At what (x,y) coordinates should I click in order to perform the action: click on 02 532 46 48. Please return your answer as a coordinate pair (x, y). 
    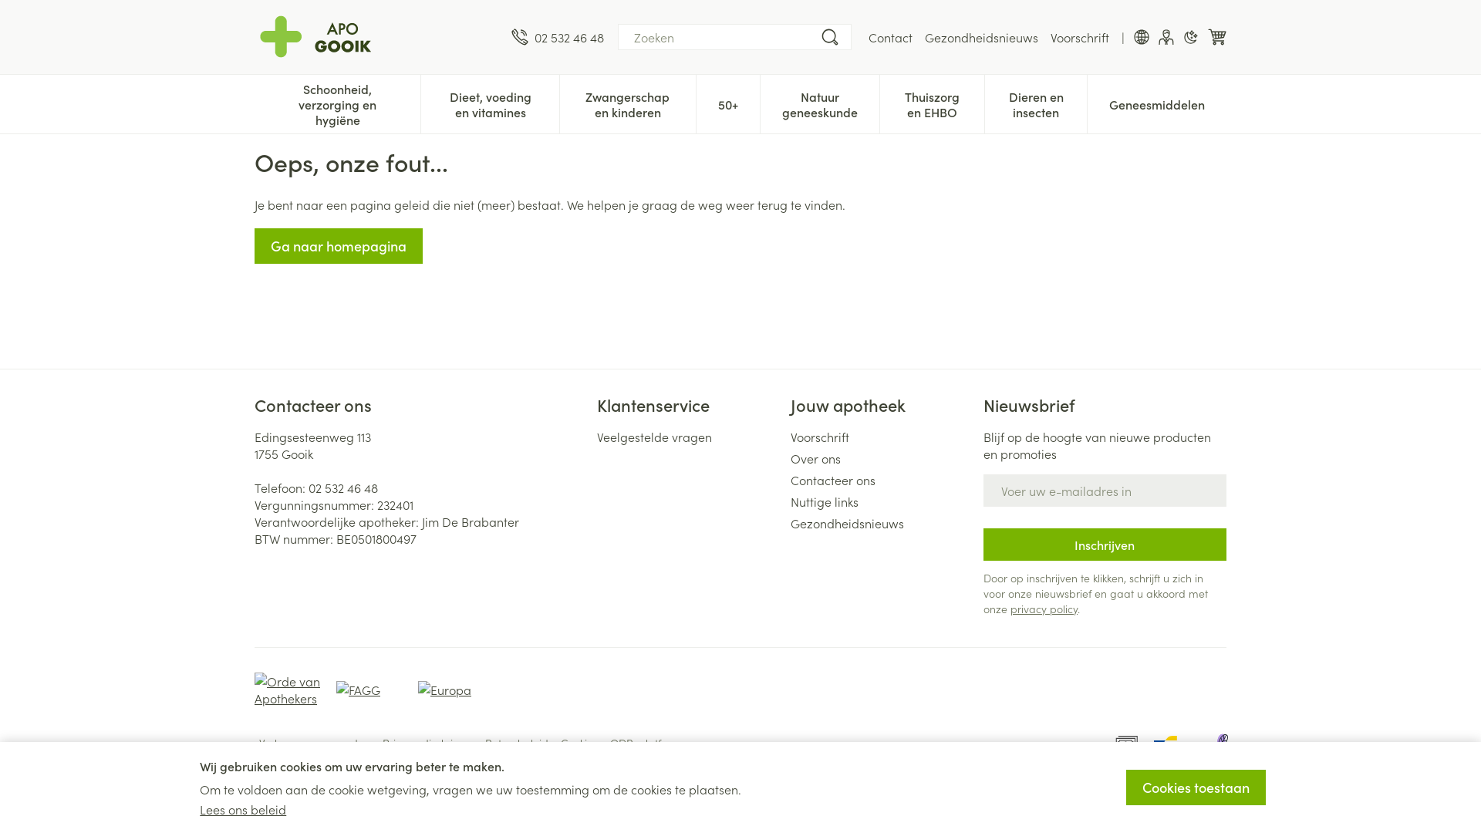
    Looking at the image, I should click on (558, 37).